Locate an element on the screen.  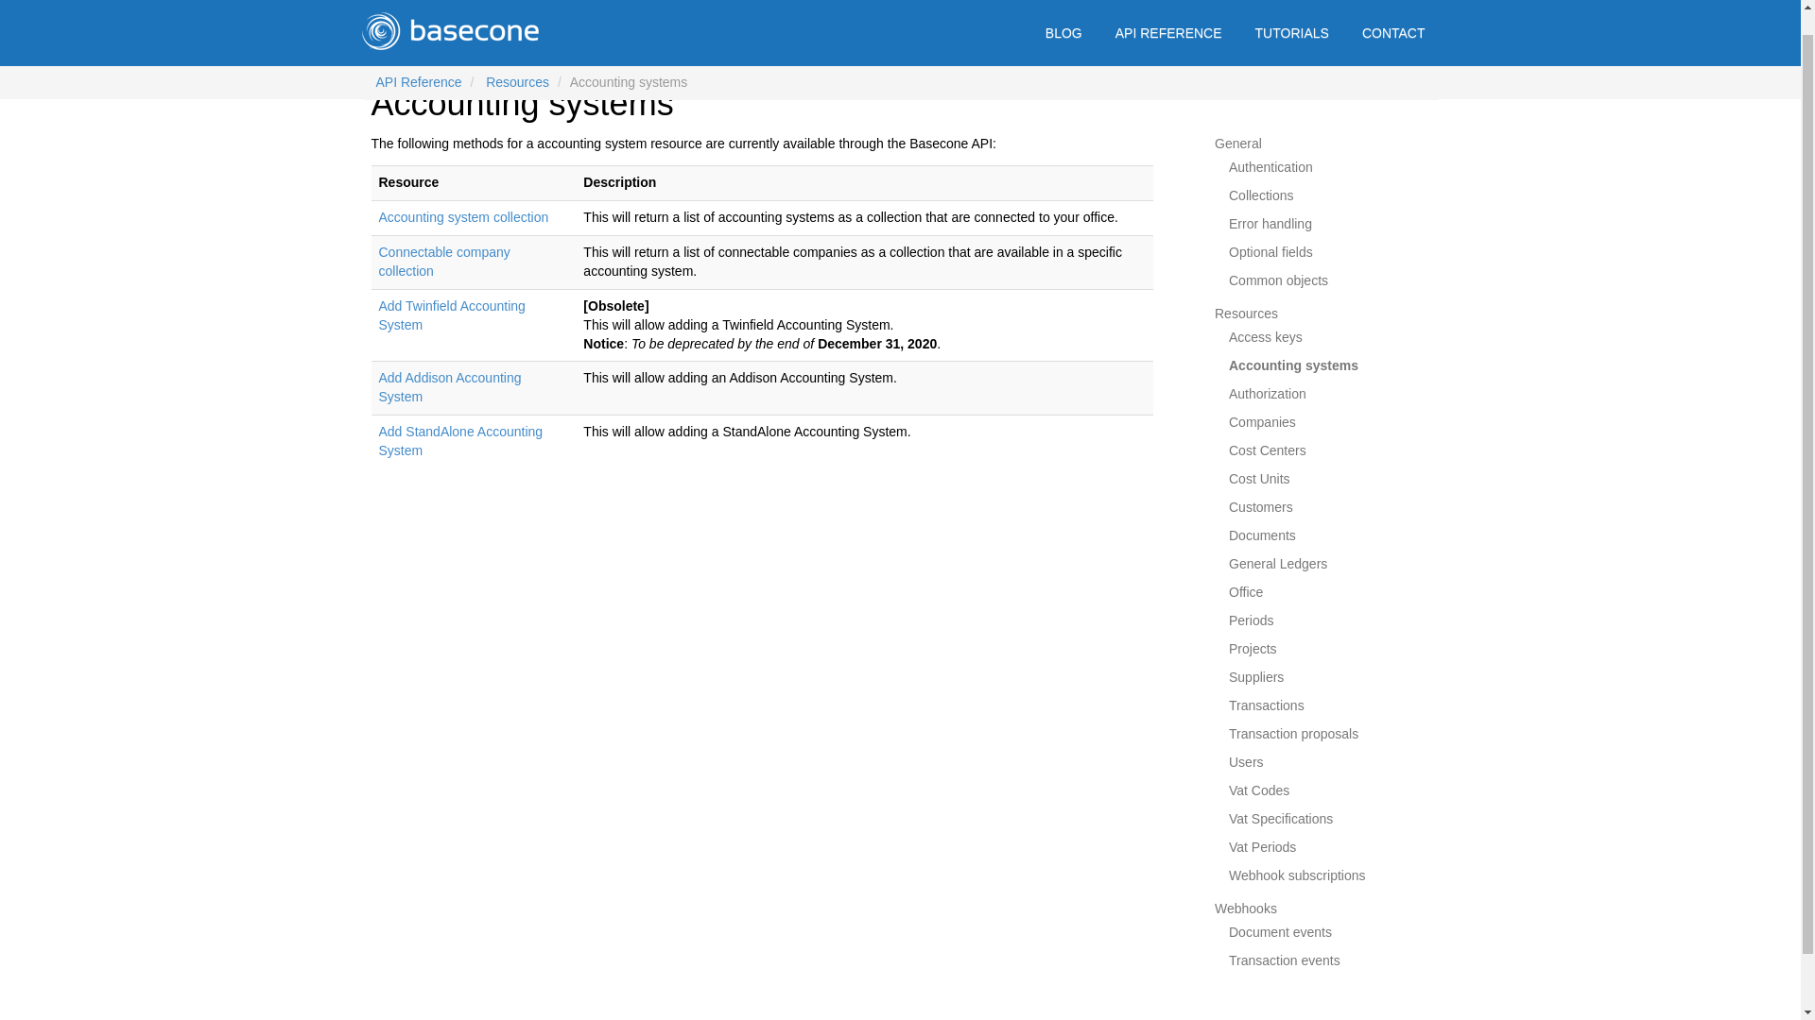
Collections is located at coordinates (1260, 195).